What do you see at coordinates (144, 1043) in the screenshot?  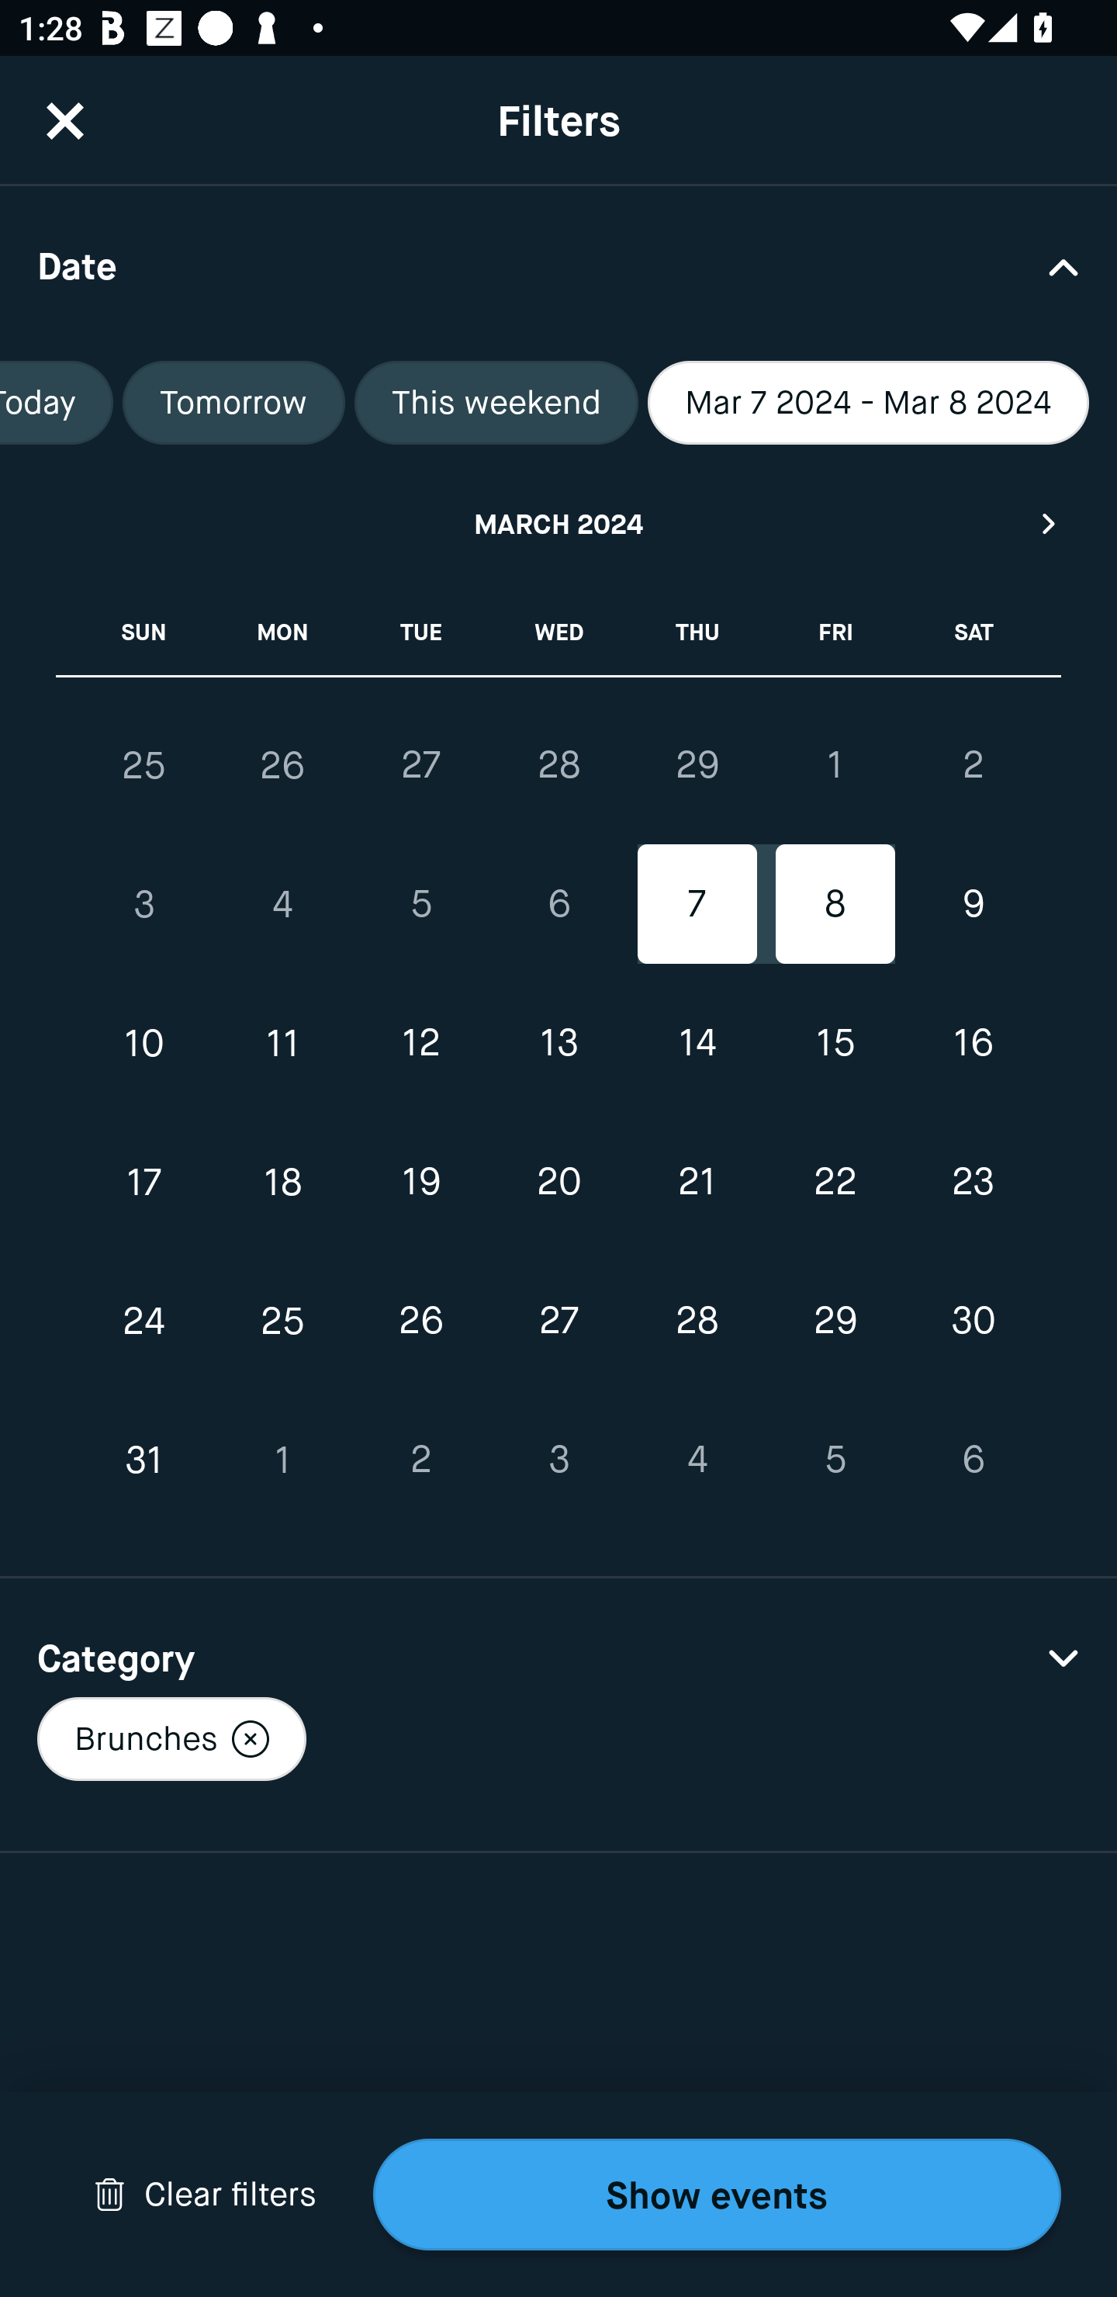 I see `10` at bounding box center [144, 1043].